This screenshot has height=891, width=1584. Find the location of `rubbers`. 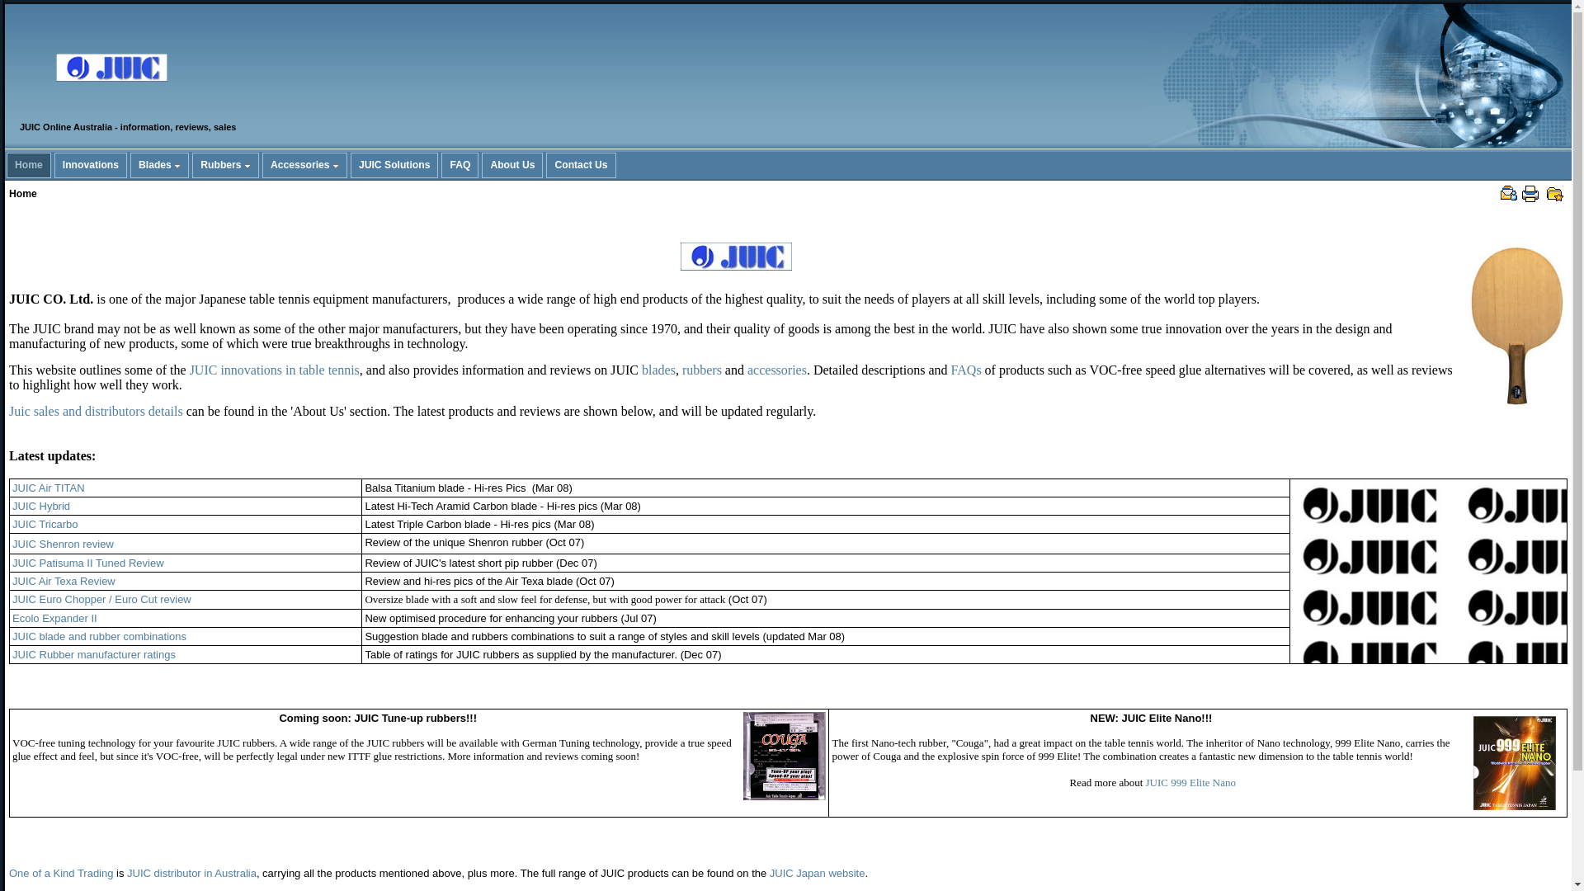

rubbers is located at coordinates (702, 370).